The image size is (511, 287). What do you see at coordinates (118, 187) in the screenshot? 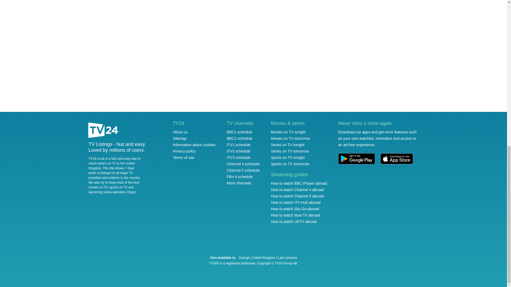
I see `sports on TV` at bounding box center [118, 187].